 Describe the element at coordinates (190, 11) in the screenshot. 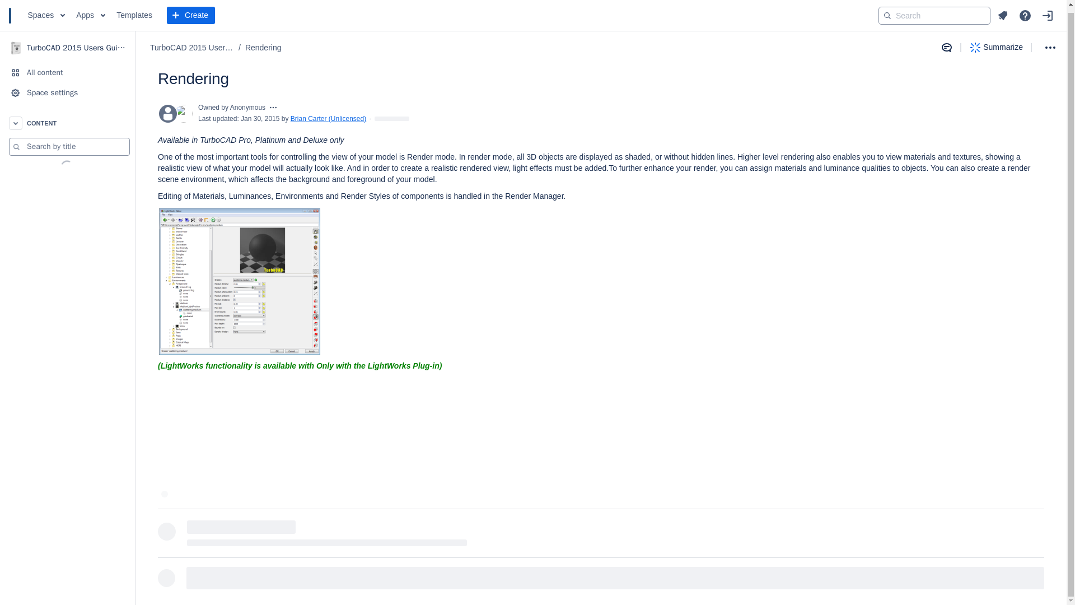

I see `Create` at that location.